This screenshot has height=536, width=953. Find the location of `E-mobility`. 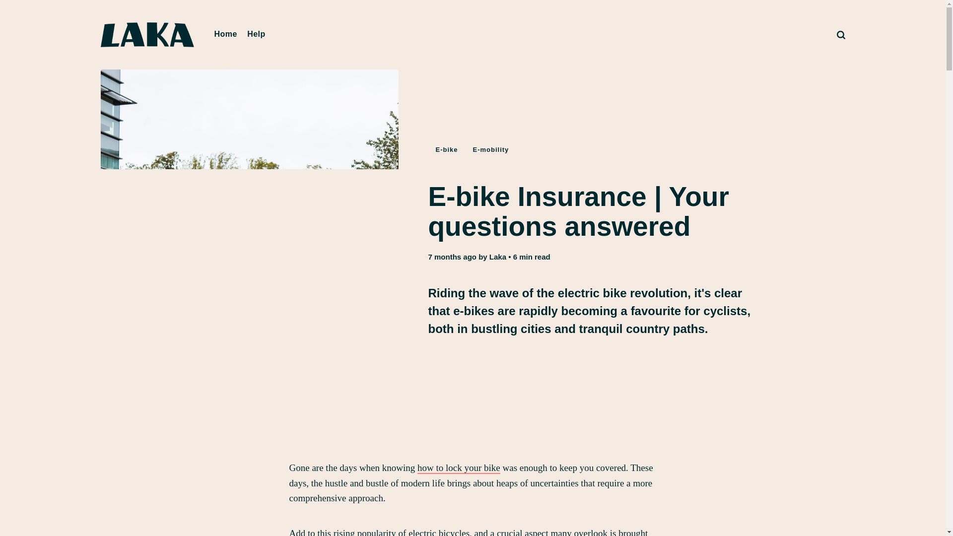

E-mobility is located at coordinates (491, 149).